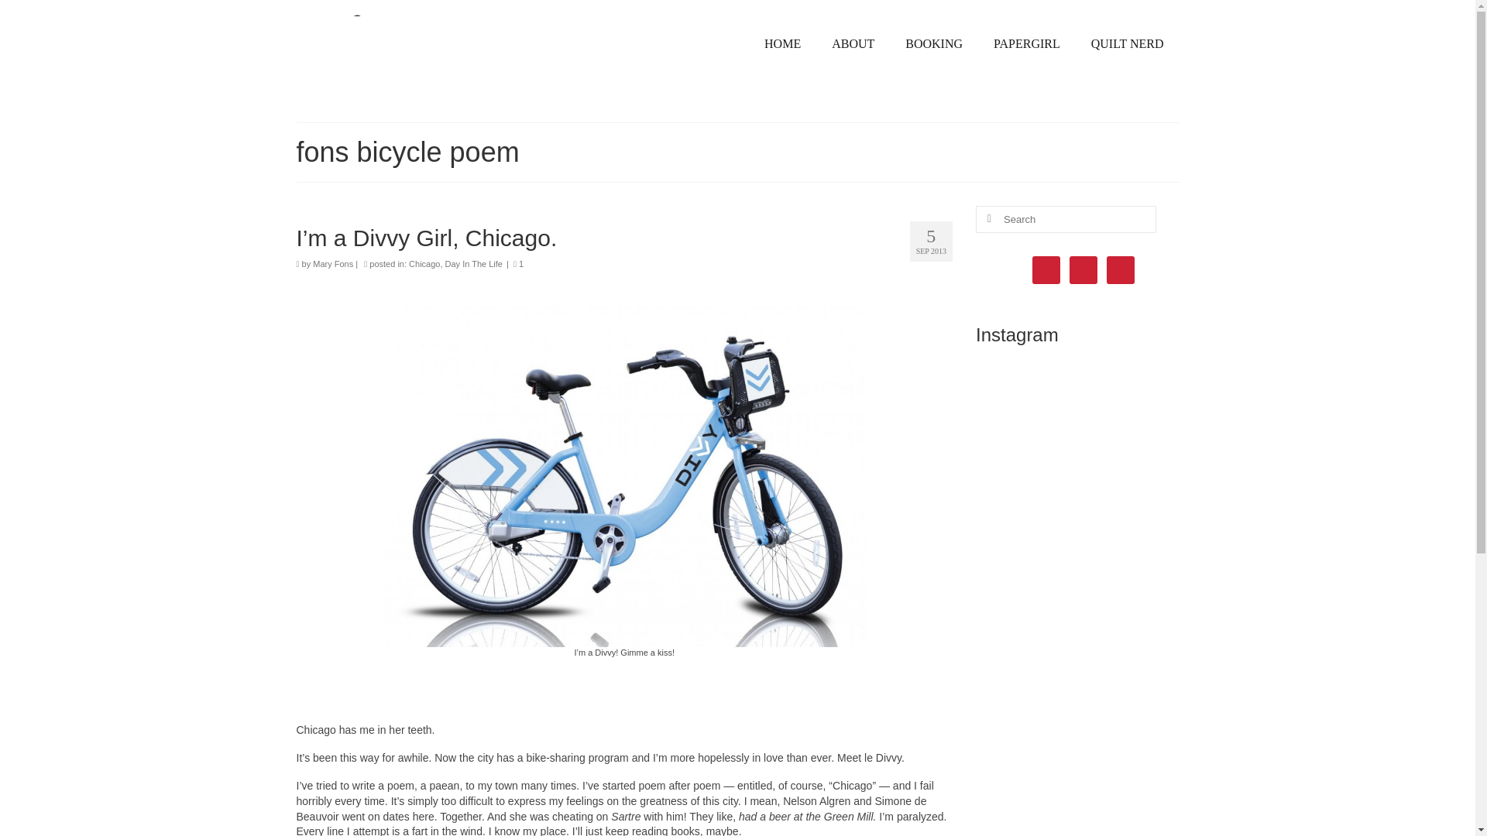 This screenshot has width=1487, height=836. I want to click on QUILT NERD, so click(1127, 43).